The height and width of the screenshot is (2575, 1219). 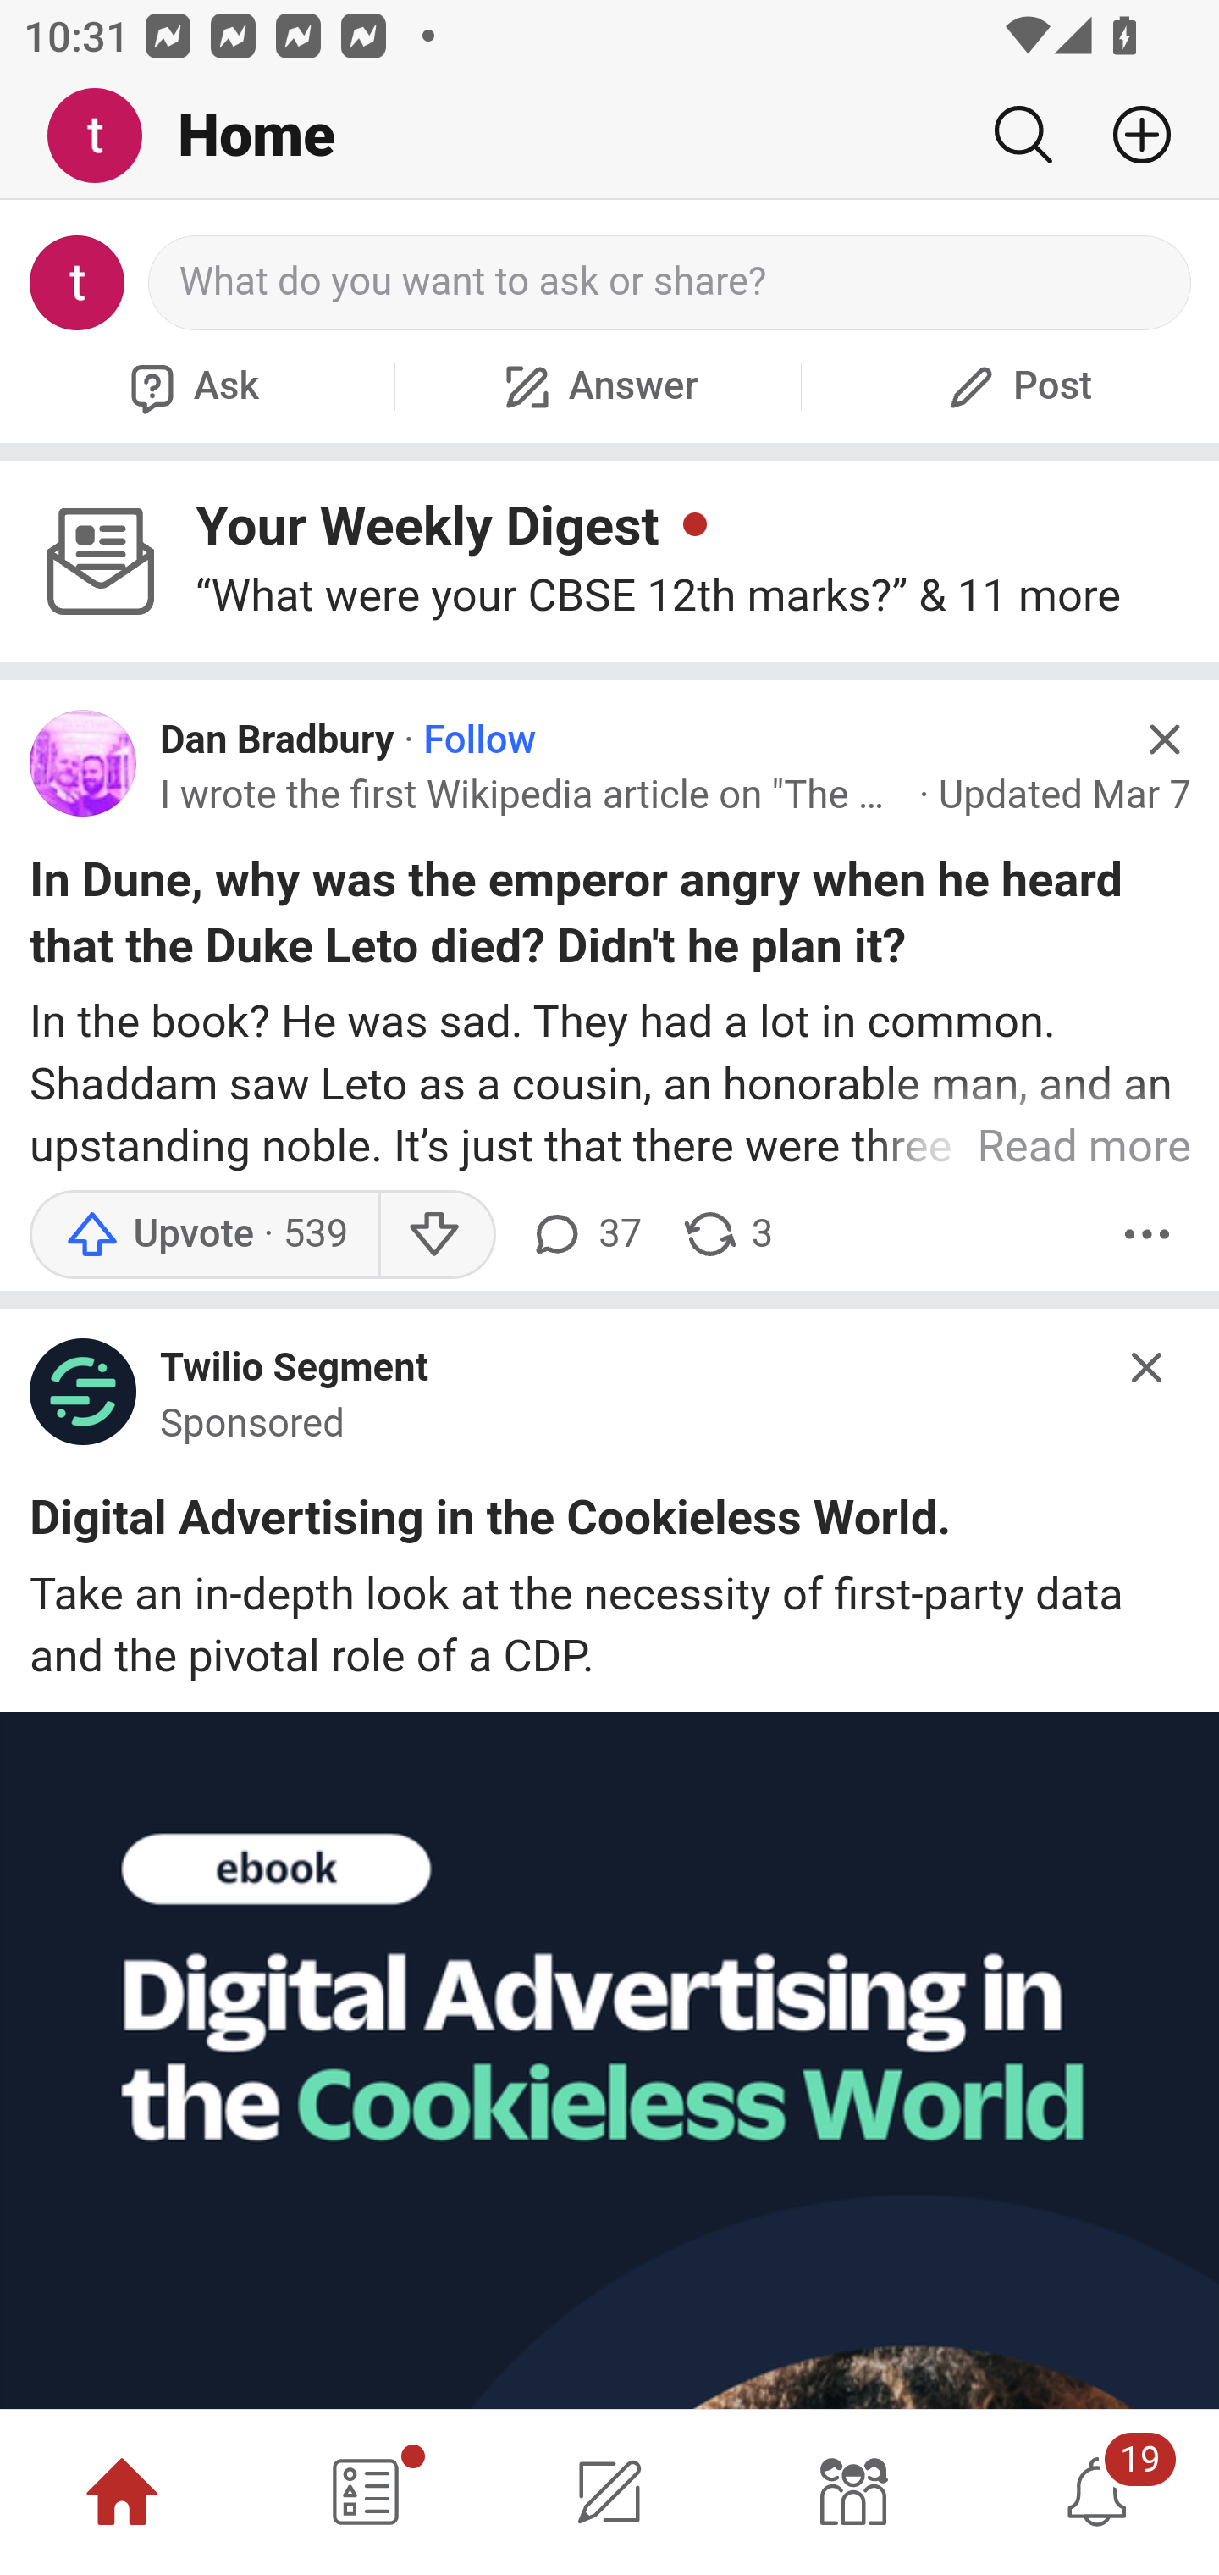 I want to click on Search, so click(x=1023, y=135).